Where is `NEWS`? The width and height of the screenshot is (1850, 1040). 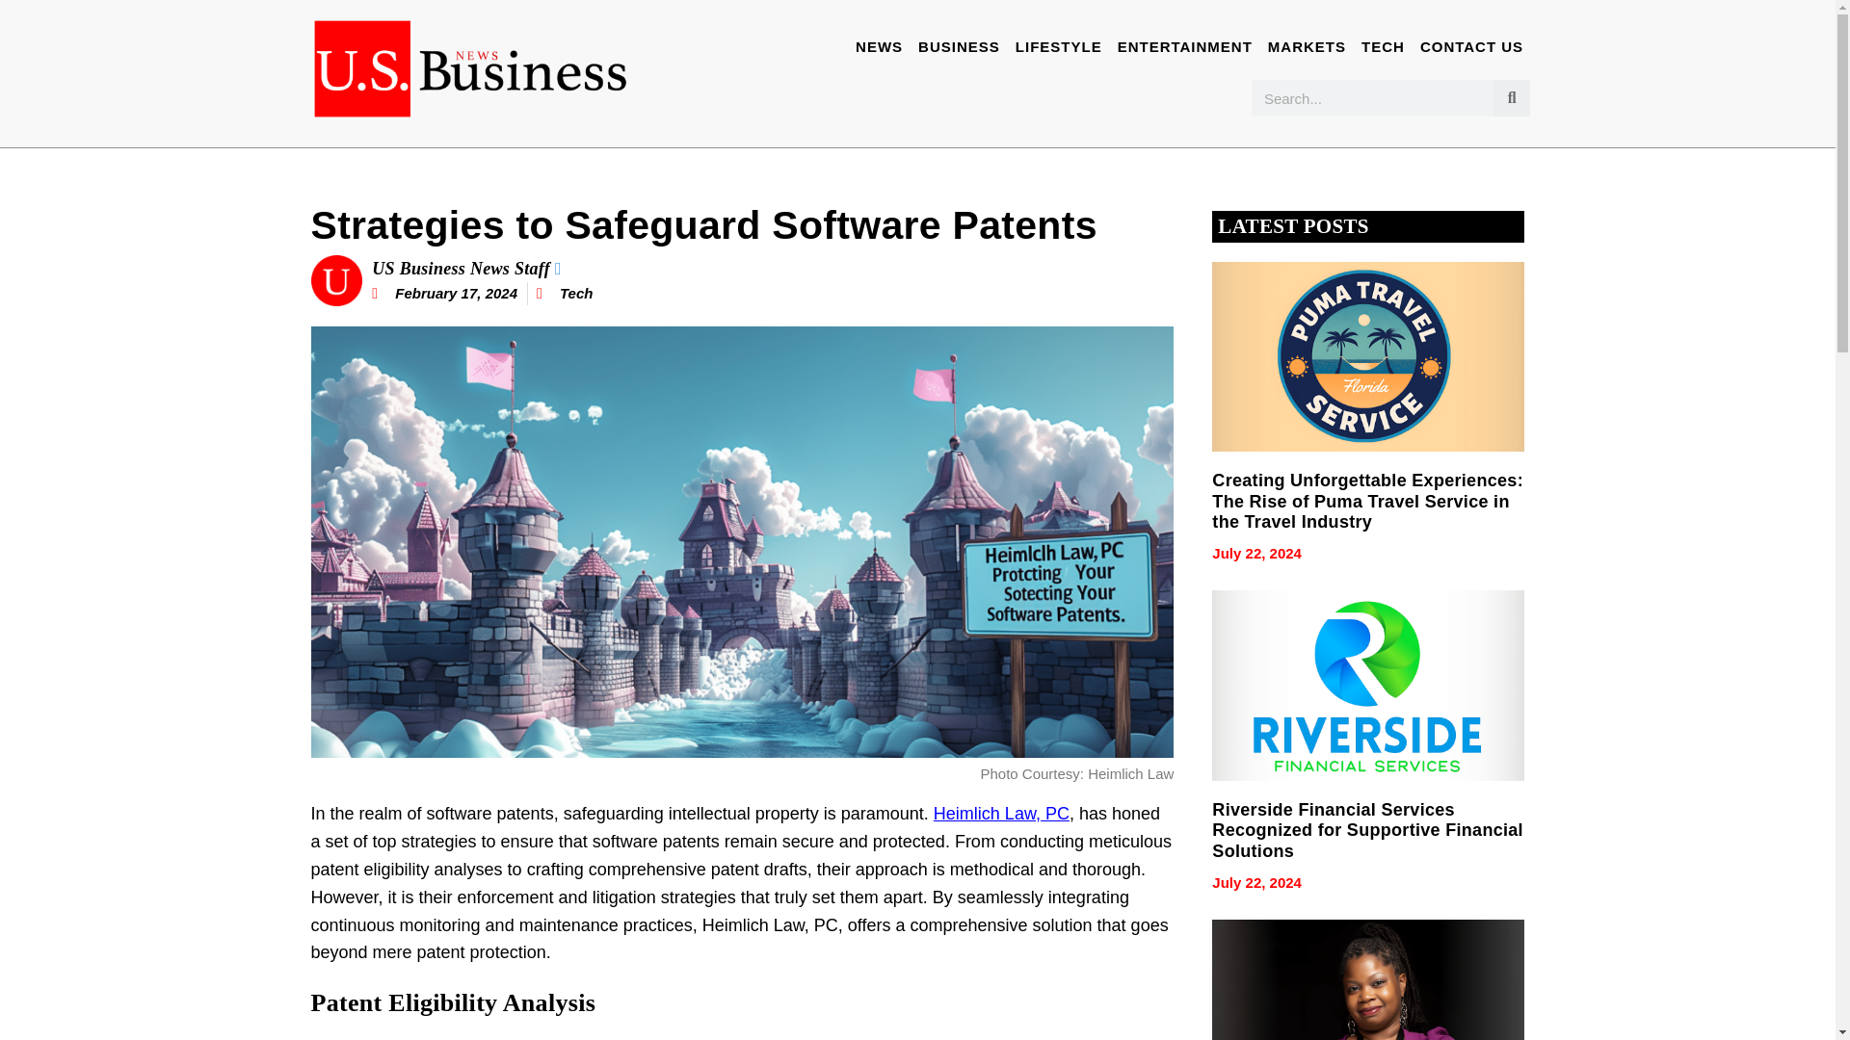
NEWS is located at coordinates (879, 46).